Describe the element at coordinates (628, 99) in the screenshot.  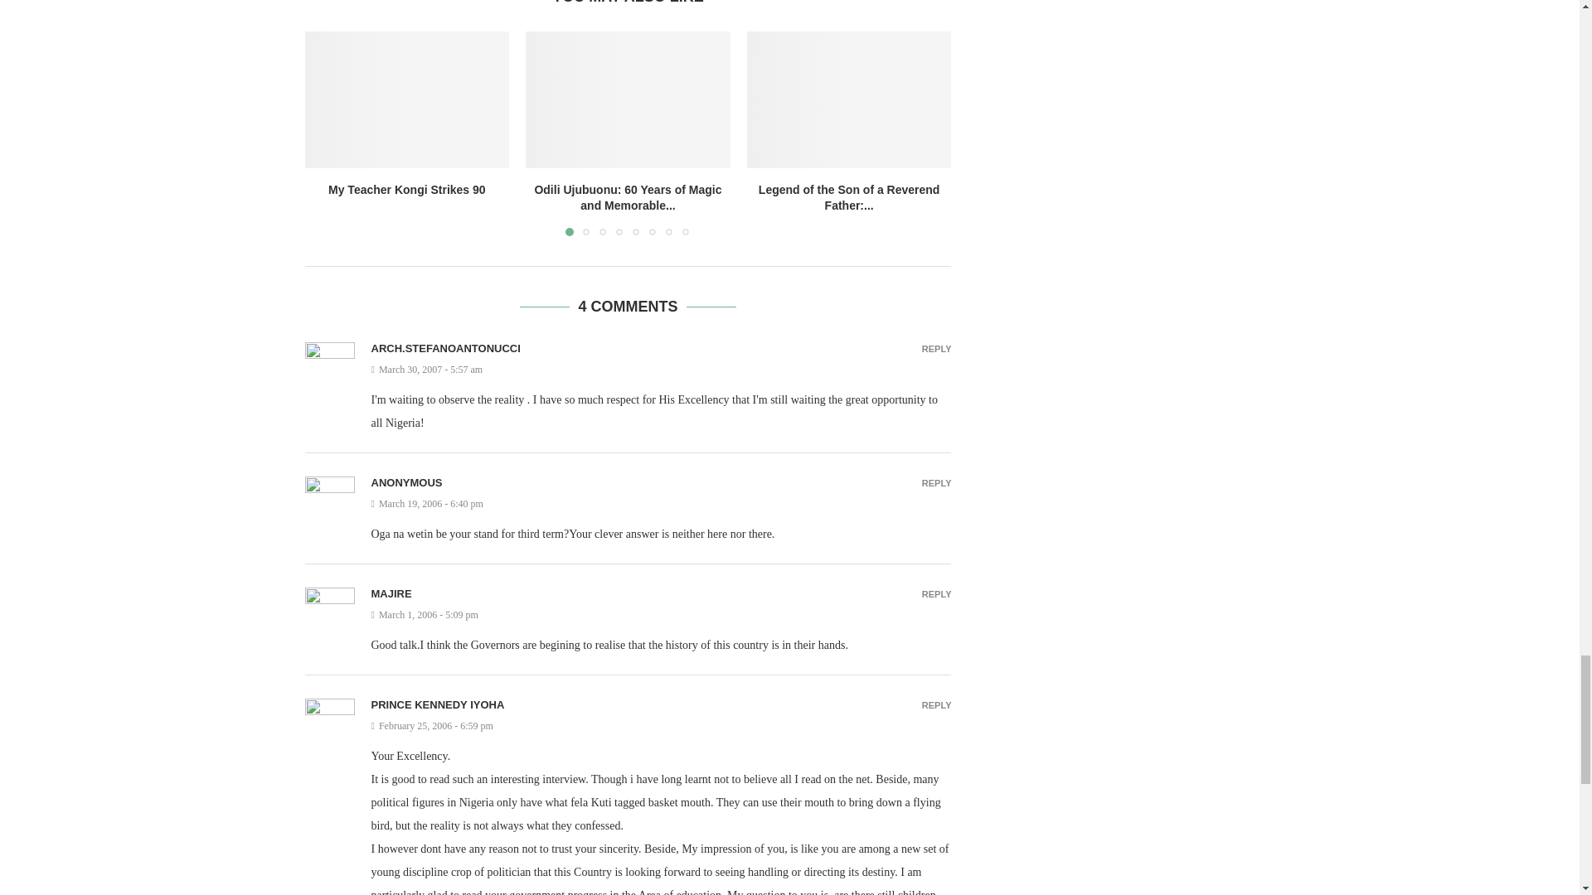
I see `Odili Ujubuonu: 60 Years of Magic and Memorable Aesthetics` at that location.